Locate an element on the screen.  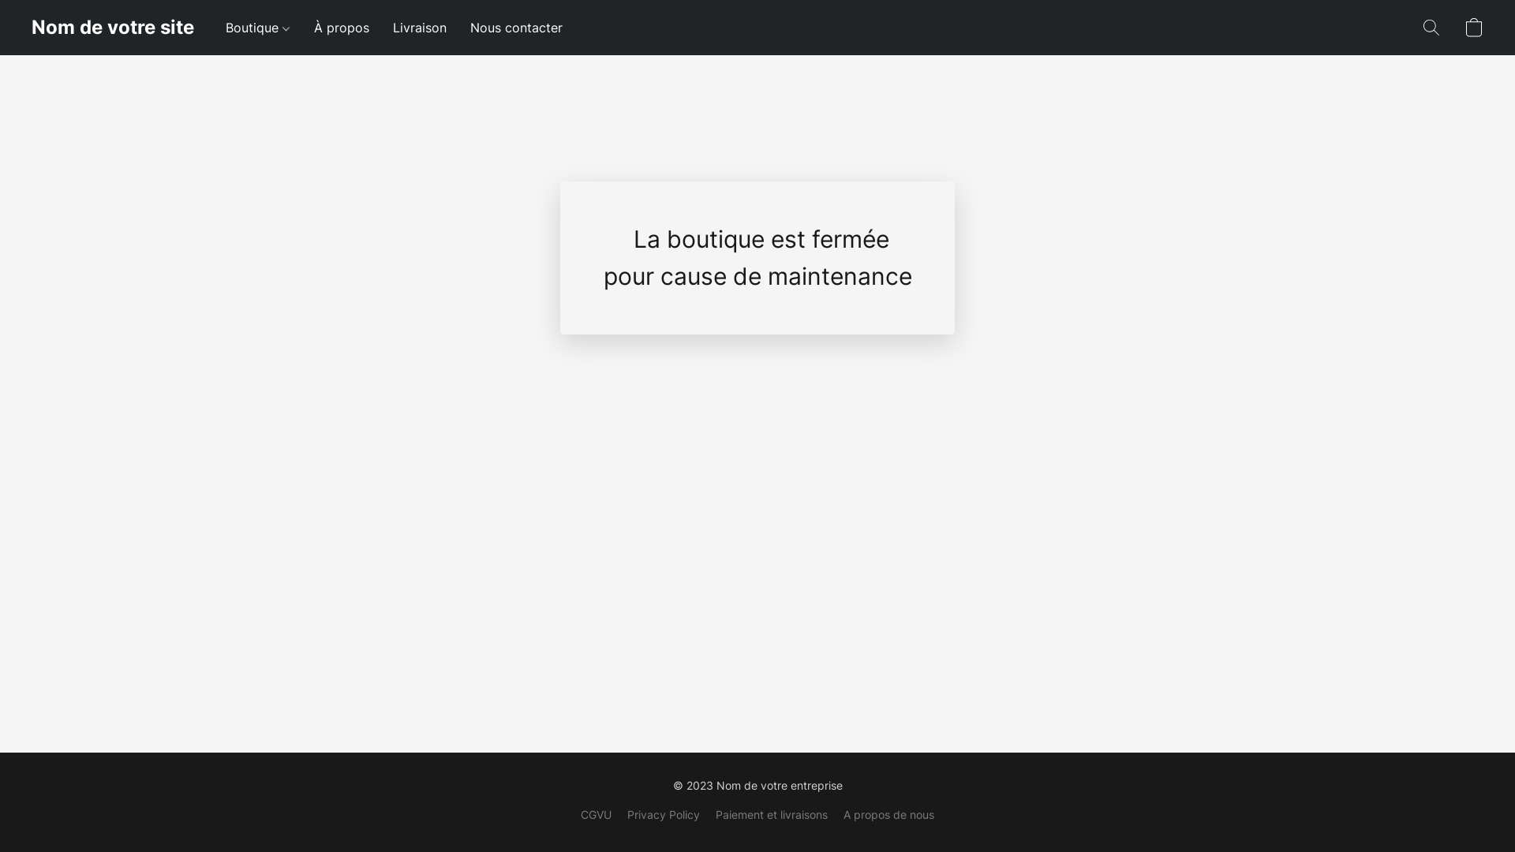
Paiement et livraisons is located at coordinates (772, 815).